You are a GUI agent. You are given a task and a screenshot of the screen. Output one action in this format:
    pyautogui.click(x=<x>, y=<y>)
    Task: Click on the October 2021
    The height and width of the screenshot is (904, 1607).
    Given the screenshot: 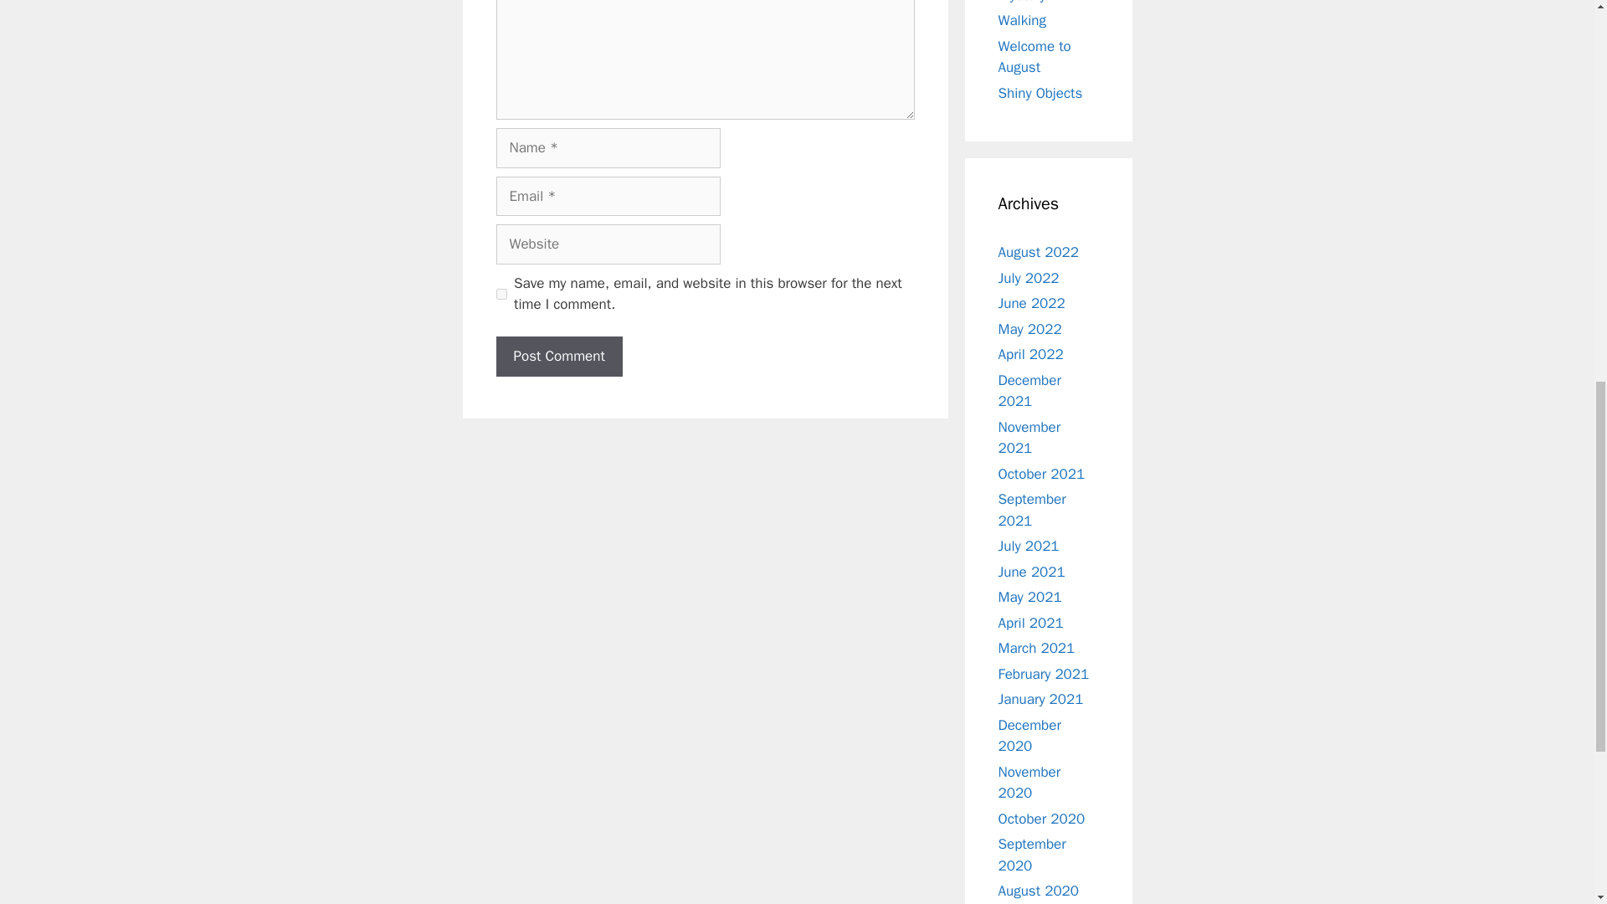 What is the action you would take?
    pyautogui.click(x=1041, y=474)
    